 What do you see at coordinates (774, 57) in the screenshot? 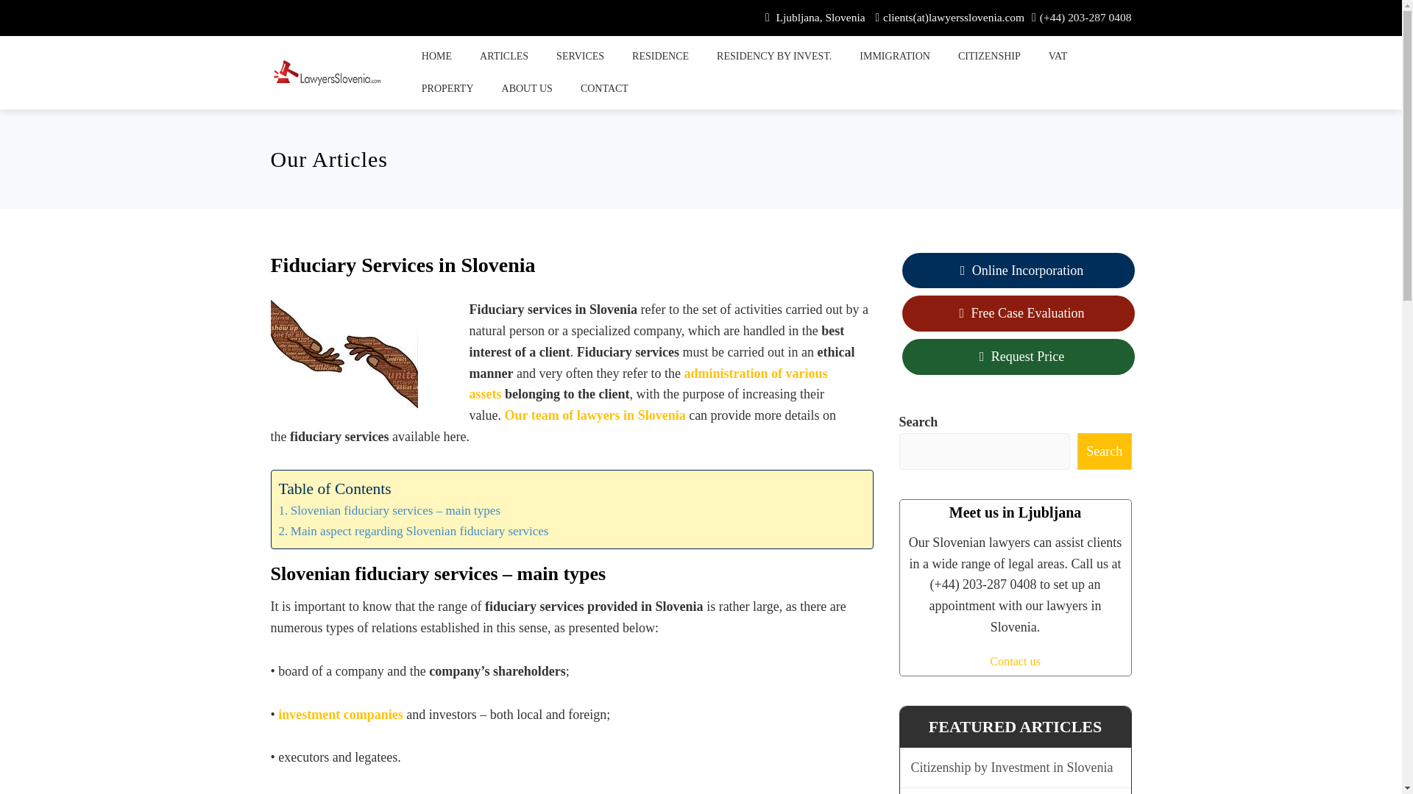
I see `RESIDENCY BY INVEST.` at bounding box center [774, 57].